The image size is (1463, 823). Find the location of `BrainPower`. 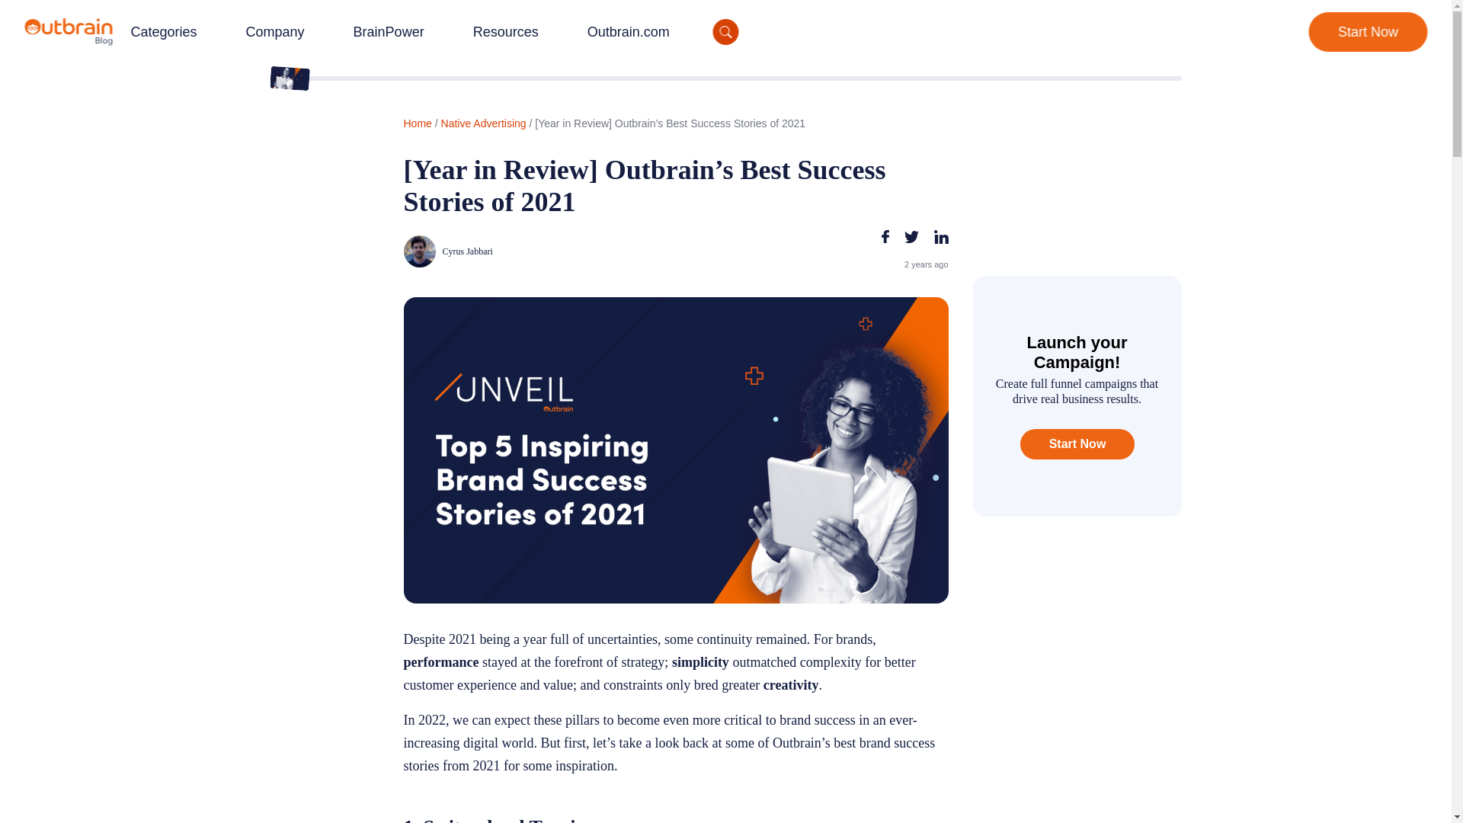

BrainPower is located at coordinates (389, 32).